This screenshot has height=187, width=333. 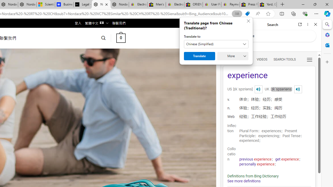 What do you see at coordinates (308, 24) in the screenshot?
I see `More options` at bounding box center [308, 24].